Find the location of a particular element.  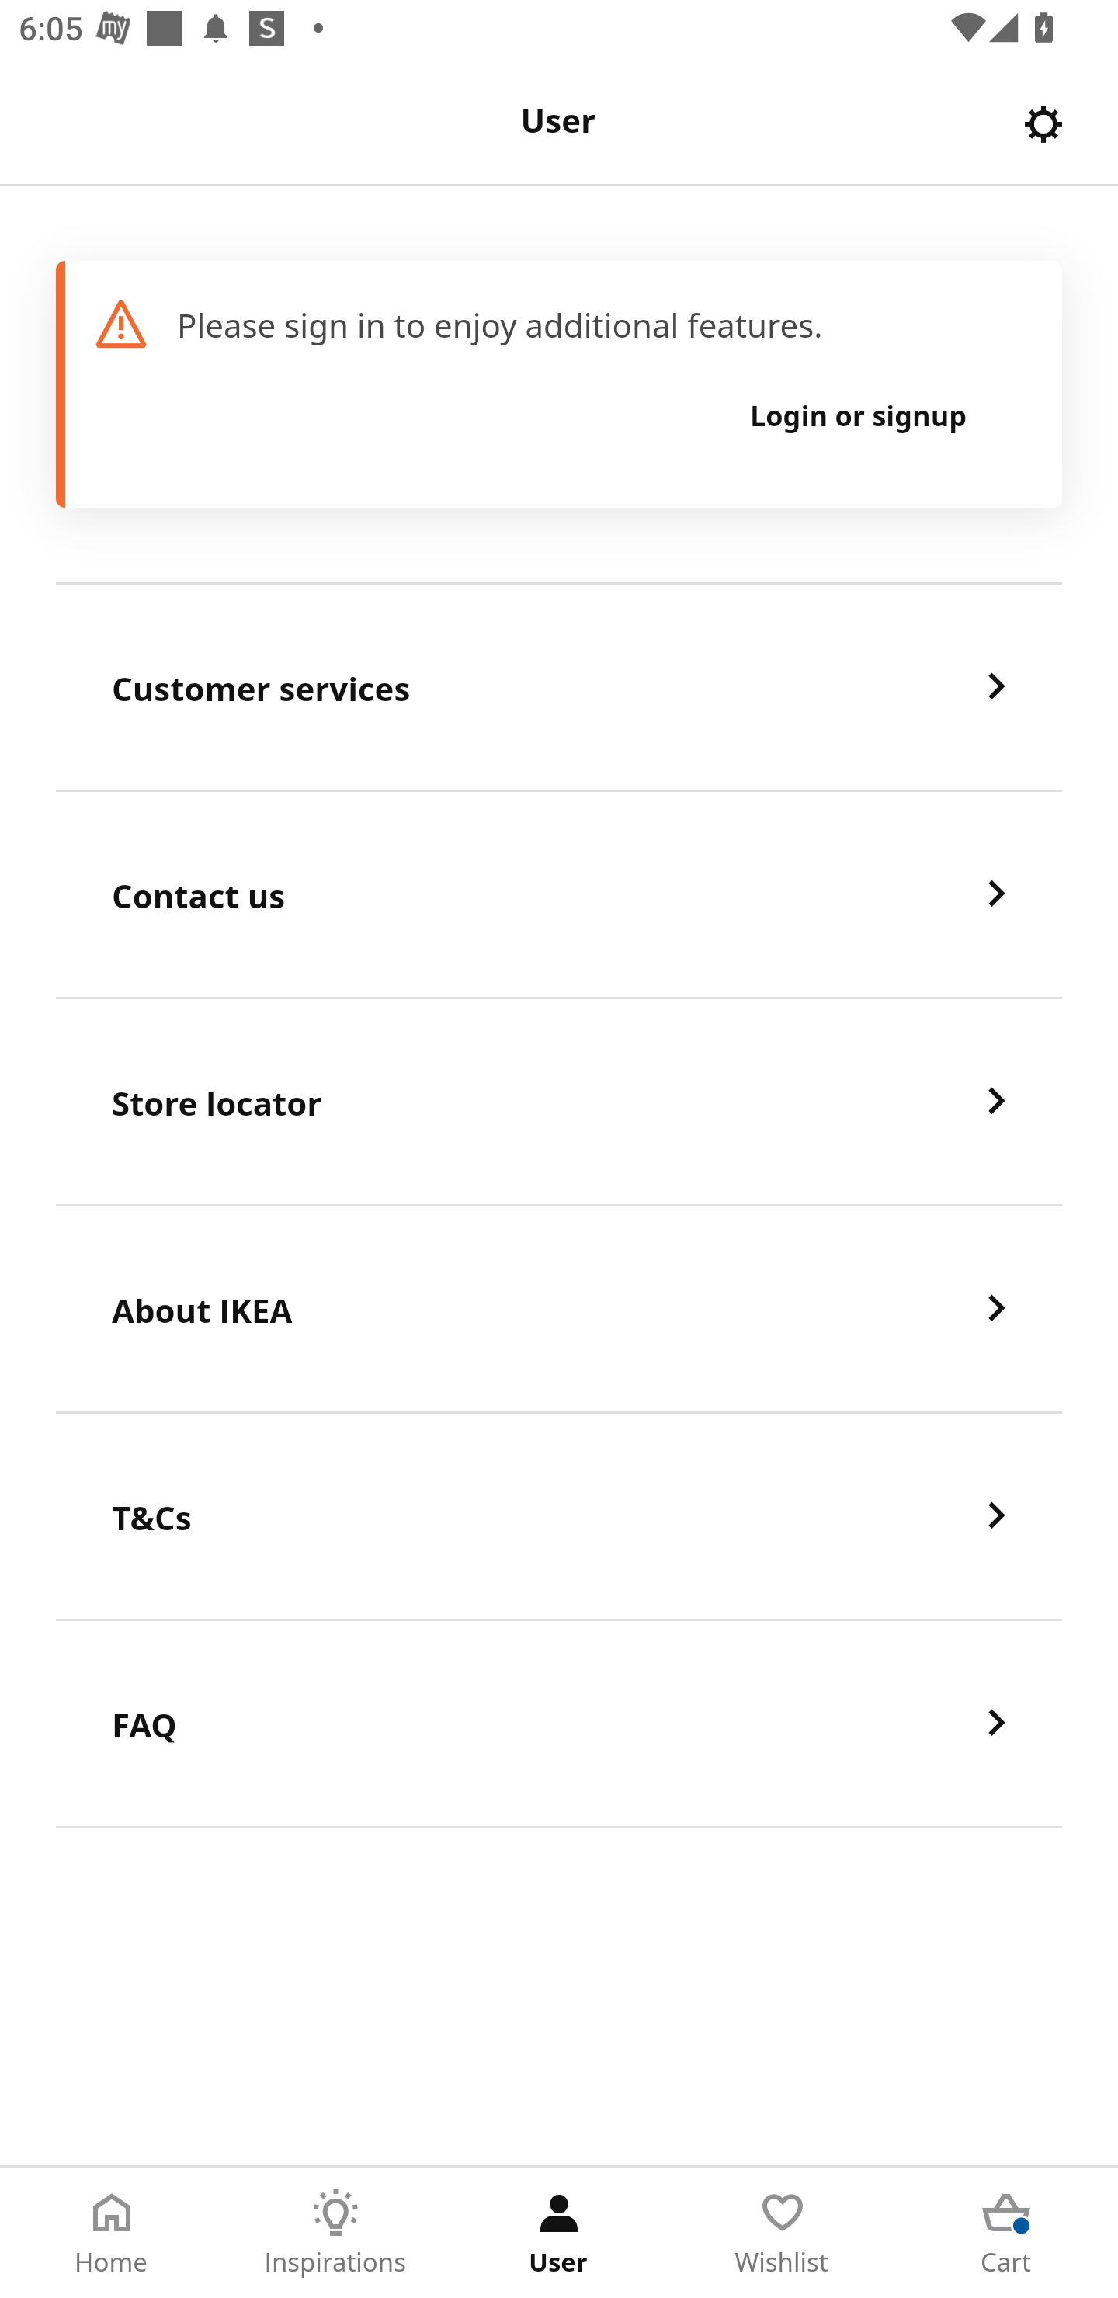

About IKEA is located at coordinates (559, 1310).